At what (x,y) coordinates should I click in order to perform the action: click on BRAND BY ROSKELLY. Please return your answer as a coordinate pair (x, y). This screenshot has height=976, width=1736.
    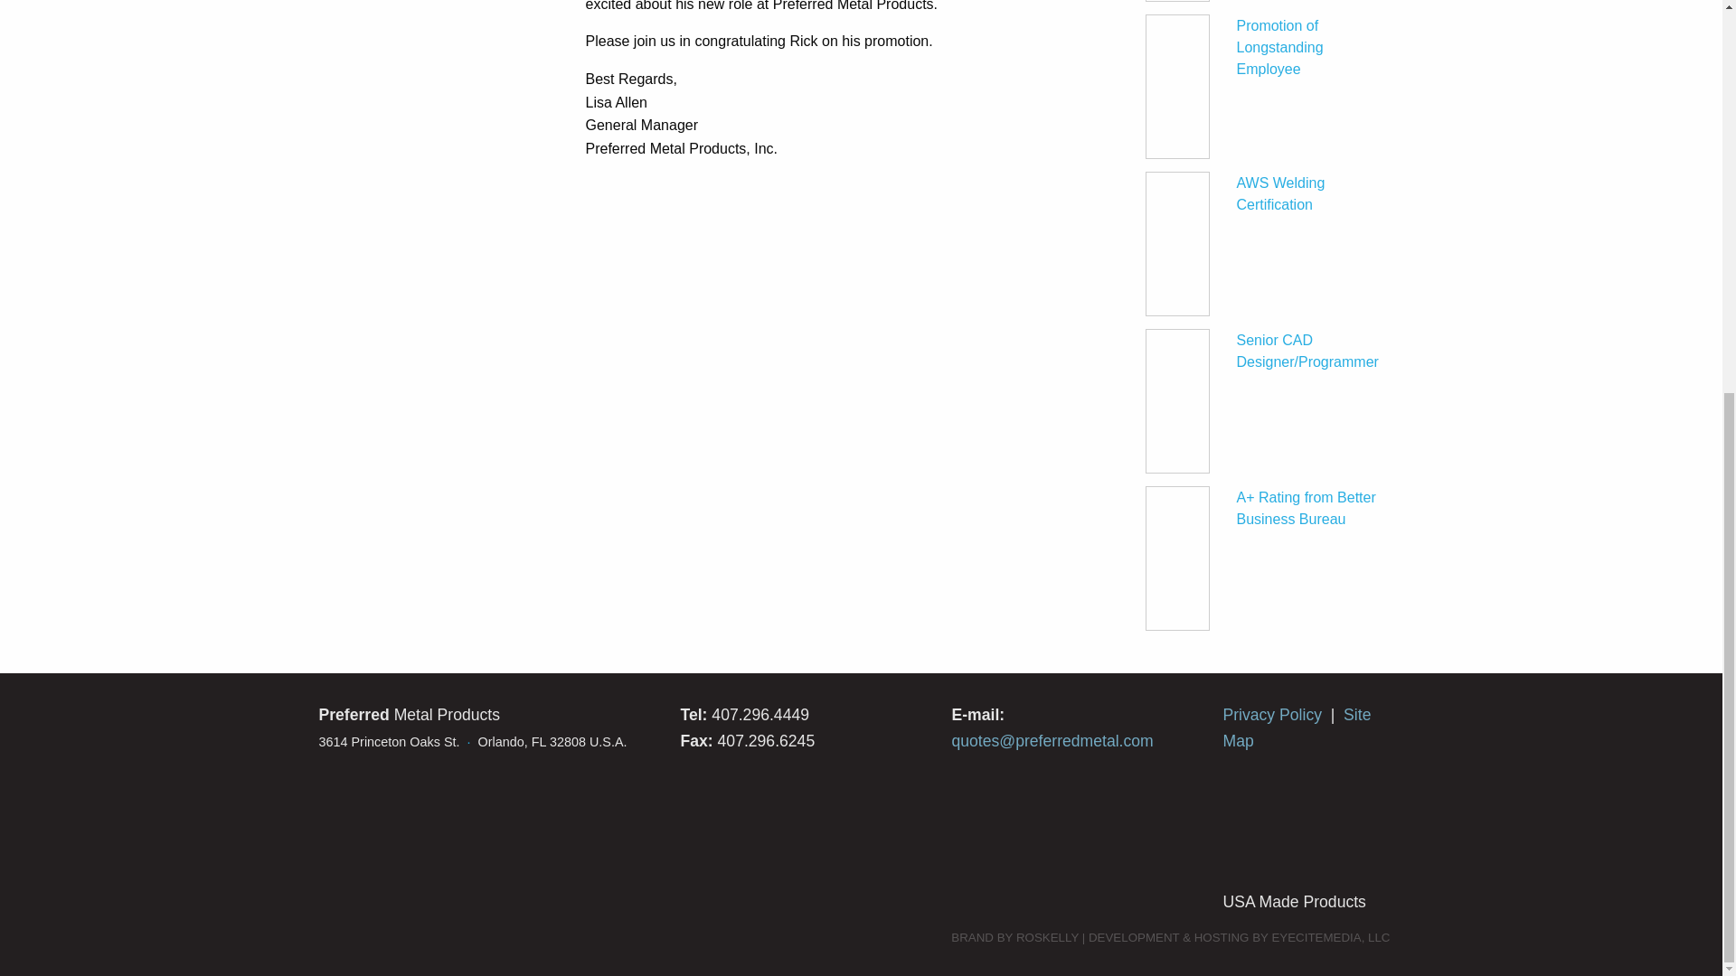
    Looking at the image, I should click on (1014, 938).